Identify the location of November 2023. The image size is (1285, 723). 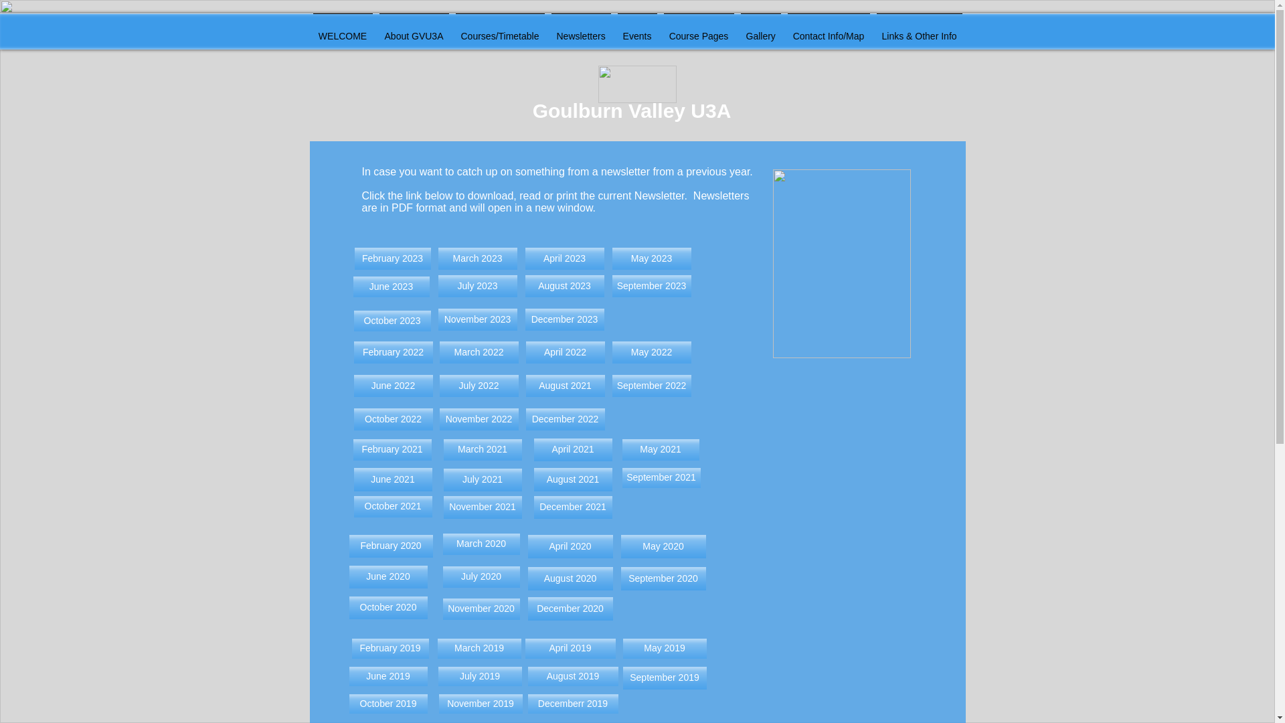
(477, 319).